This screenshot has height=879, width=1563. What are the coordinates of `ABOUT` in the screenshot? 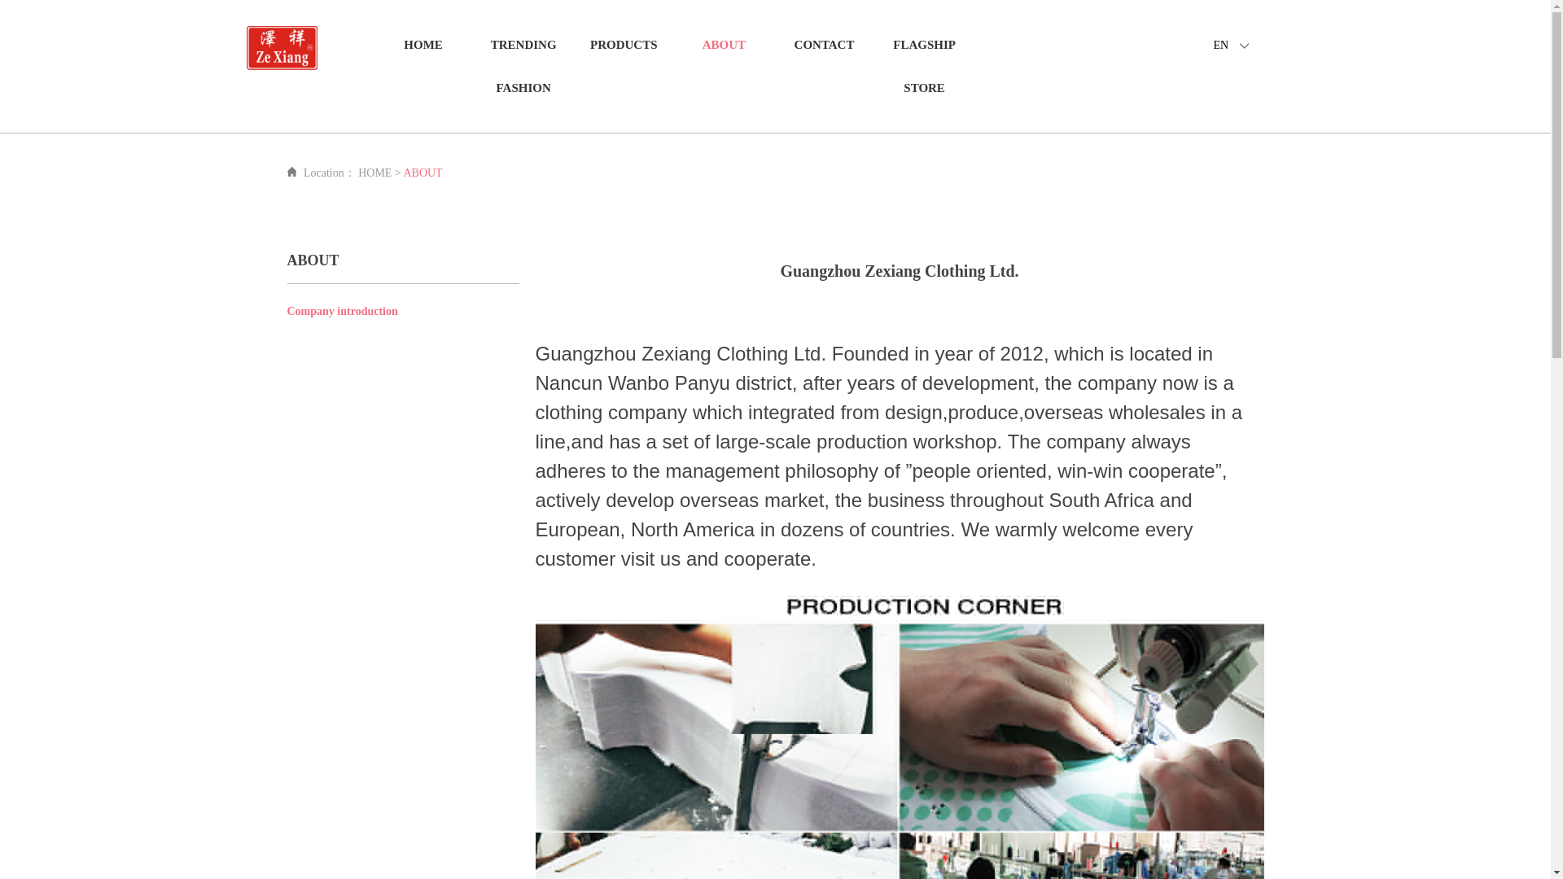 It's located at (422, 173).